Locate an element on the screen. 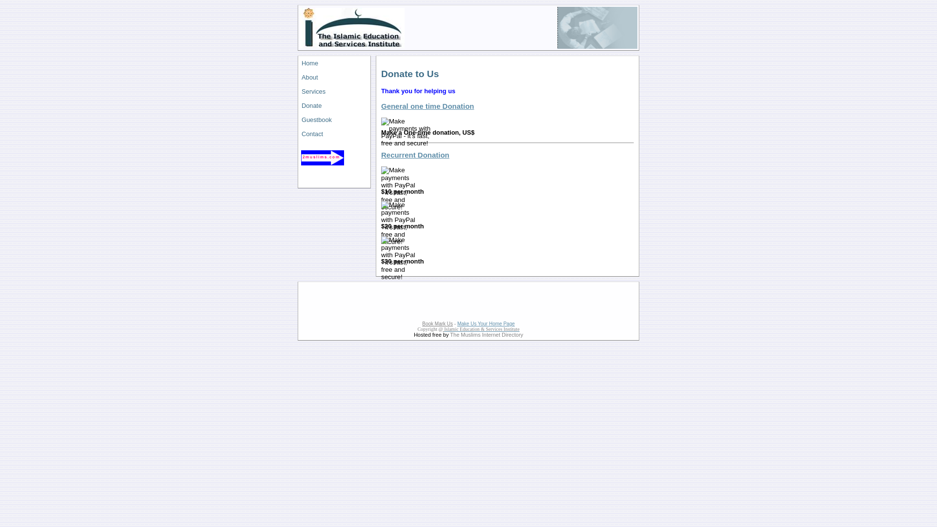  Book Mark Us is located at coordinates (437, 324).